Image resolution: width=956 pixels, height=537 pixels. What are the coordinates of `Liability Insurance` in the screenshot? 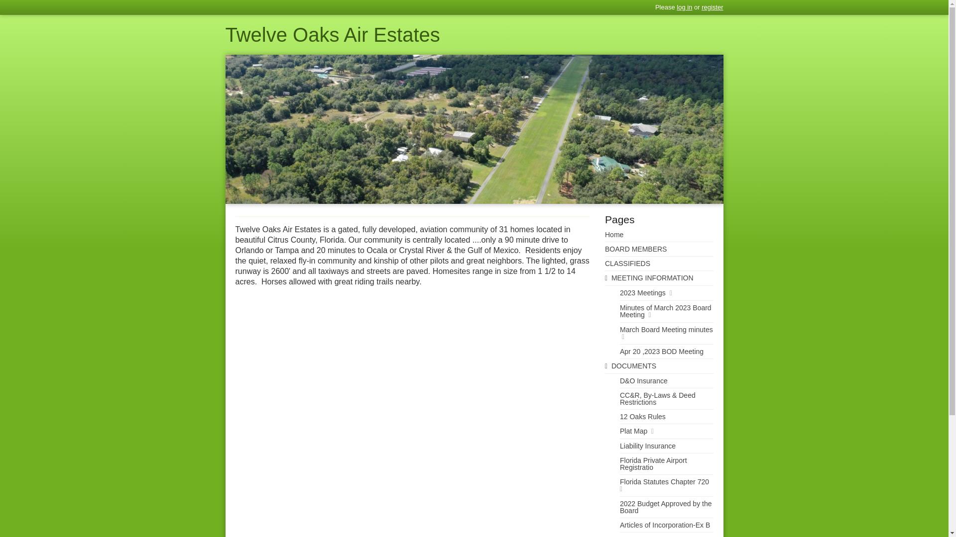 It's located at (659, 446).